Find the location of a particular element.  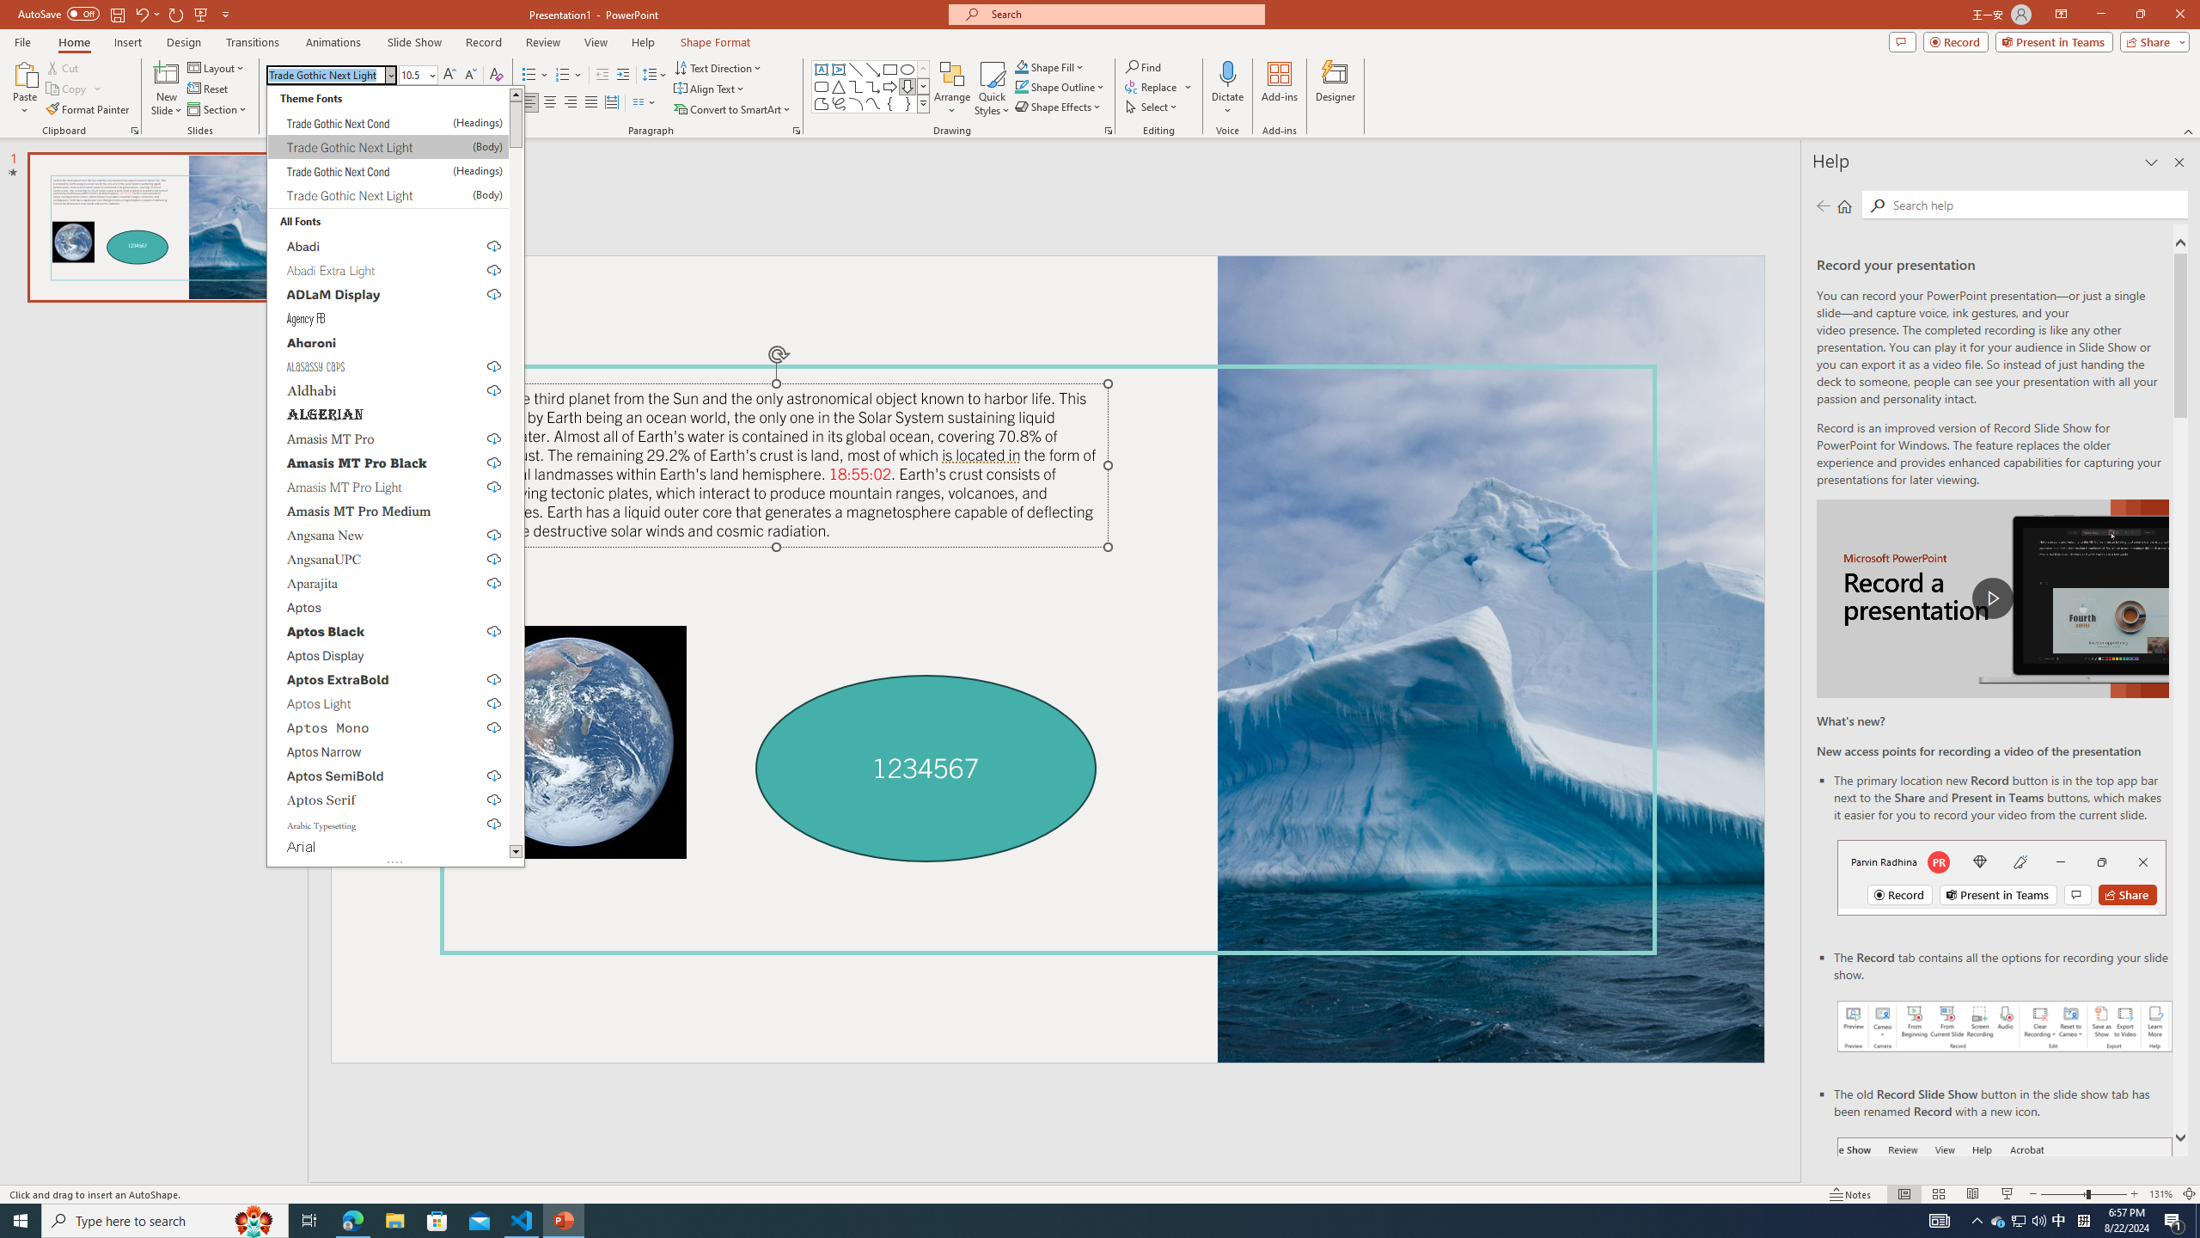

Minimize is located at coordinates (2100, 15).